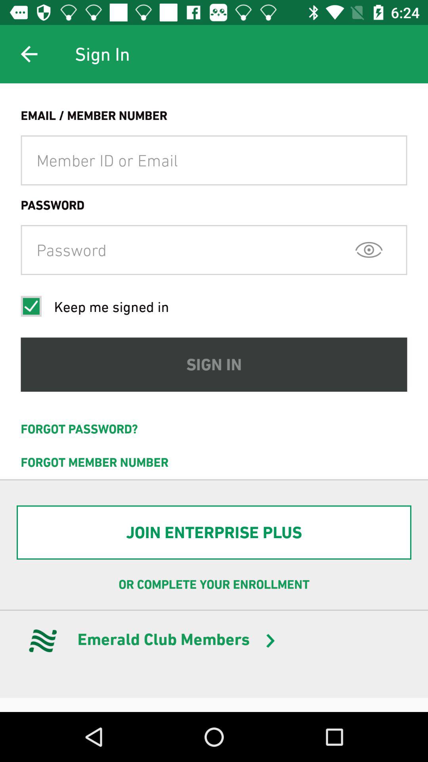 The width and height of the screenshot is (428, 762). Describe the element at coordinates (369, 250) in the screenshot. I see `click icon above the sign in` at that location.